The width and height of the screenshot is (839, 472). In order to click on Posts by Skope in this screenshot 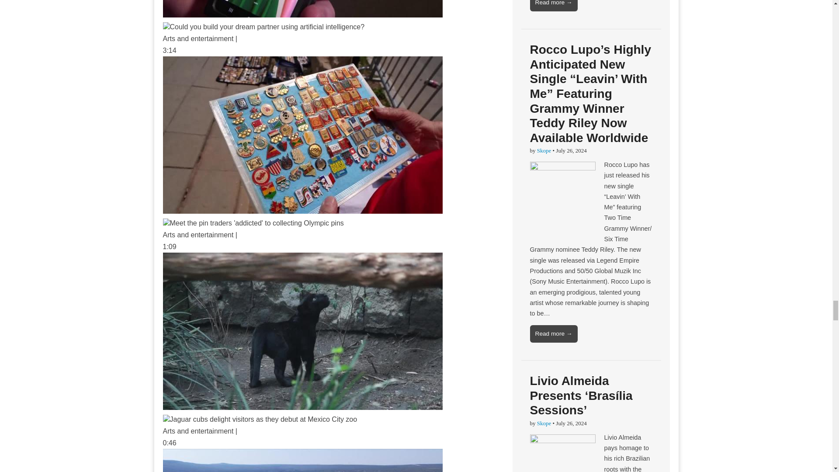, I will do `click(544, 150)`.